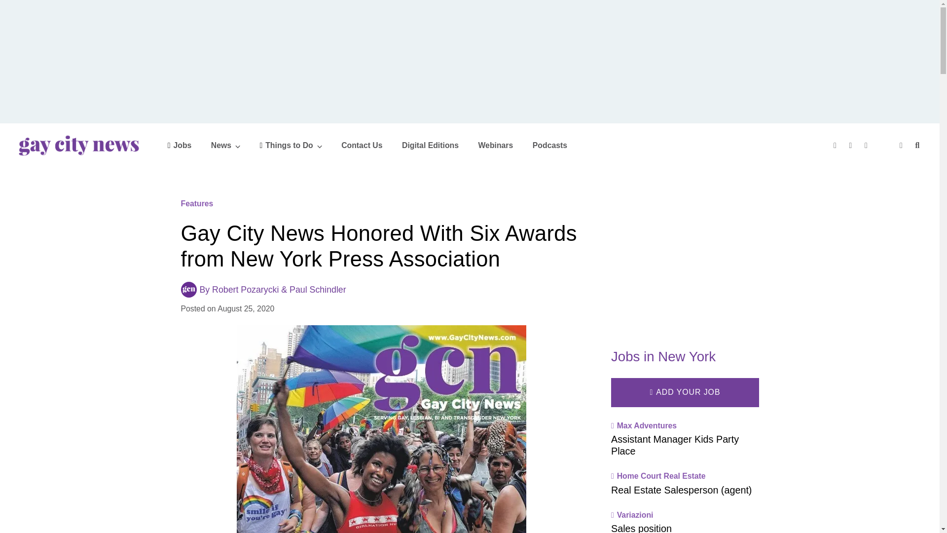 The width and height of the screenshot is (947, 533). I want to click on Podcasts, so click(549, 145).